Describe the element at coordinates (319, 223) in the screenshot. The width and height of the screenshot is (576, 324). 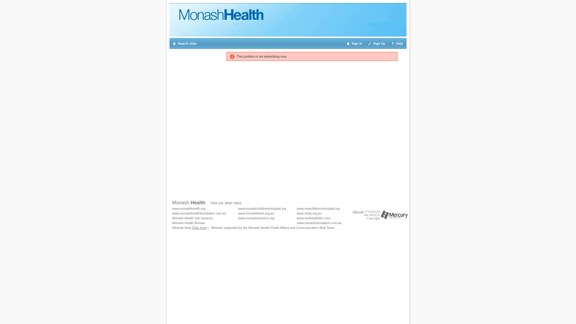
I see `www.monashsimulation.com.au` at that location.